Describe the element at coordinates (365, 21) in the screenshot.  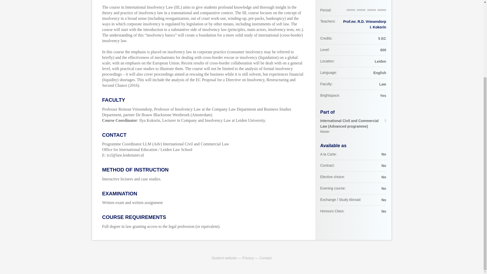
I see `Prof.mr. R.D. Vriesendorp` at that location.